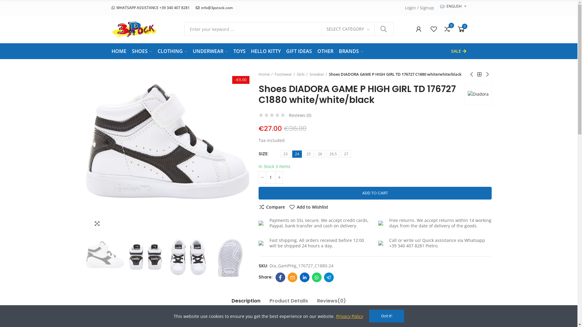 Image resolution: width=582 pixels, height=327 pixels. What do you see at coordinates (329, 277) in the screenshot?
I see `Telegram` at bounding box center [329, 277].